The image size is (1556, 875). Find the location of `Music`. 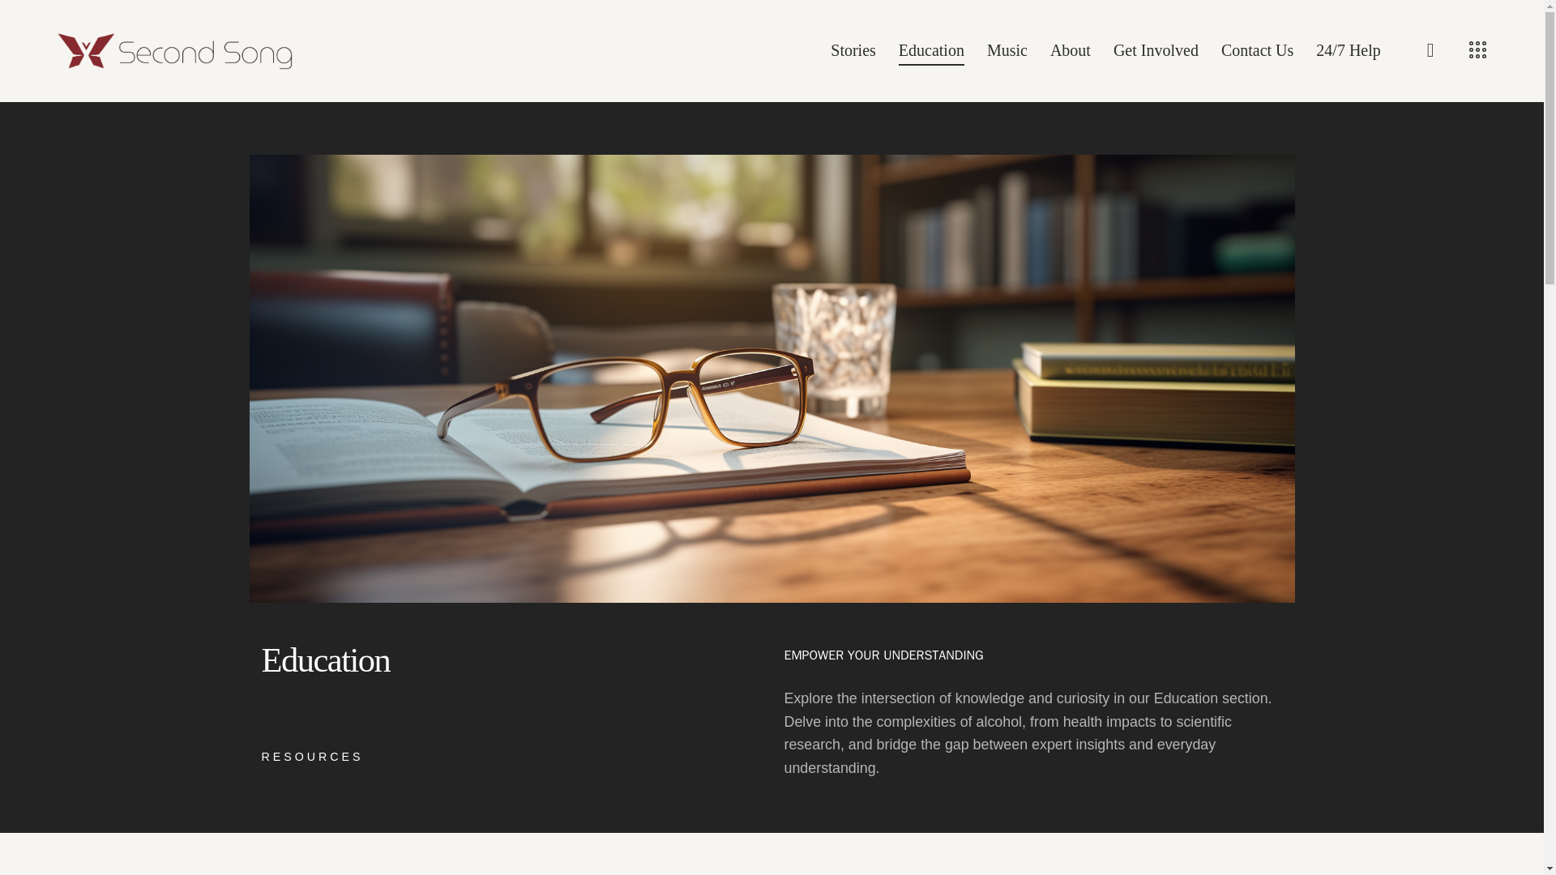

Music is located at coordinates (1007, 50).